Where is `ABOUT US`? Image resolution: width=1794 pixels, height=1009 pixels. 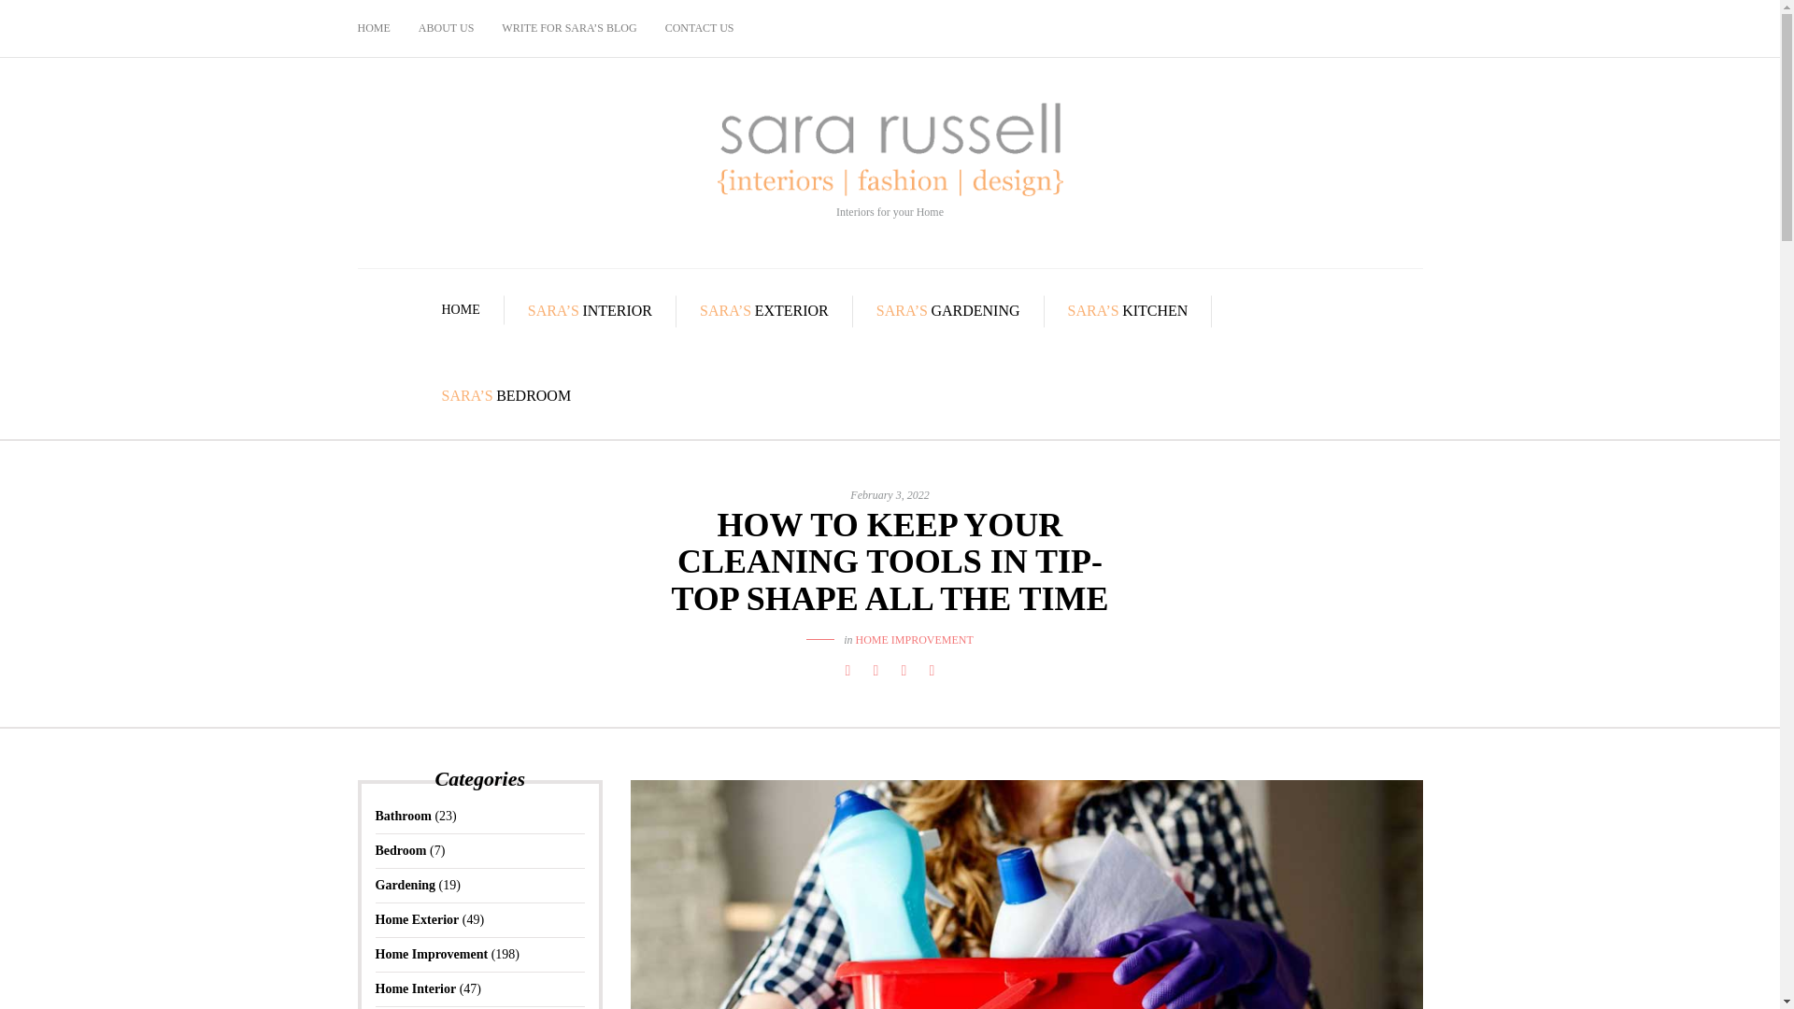
ABOUT US is located at coordinates (447, 28).